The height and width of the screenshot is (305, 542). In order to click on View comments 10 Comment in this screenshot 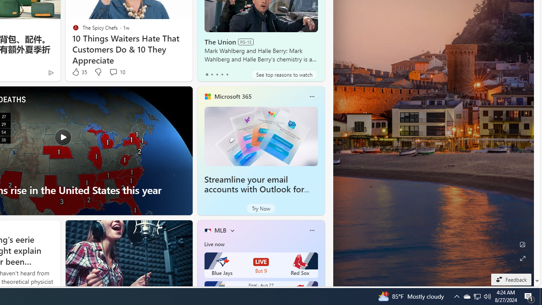, I will do `click(113, 72)`.